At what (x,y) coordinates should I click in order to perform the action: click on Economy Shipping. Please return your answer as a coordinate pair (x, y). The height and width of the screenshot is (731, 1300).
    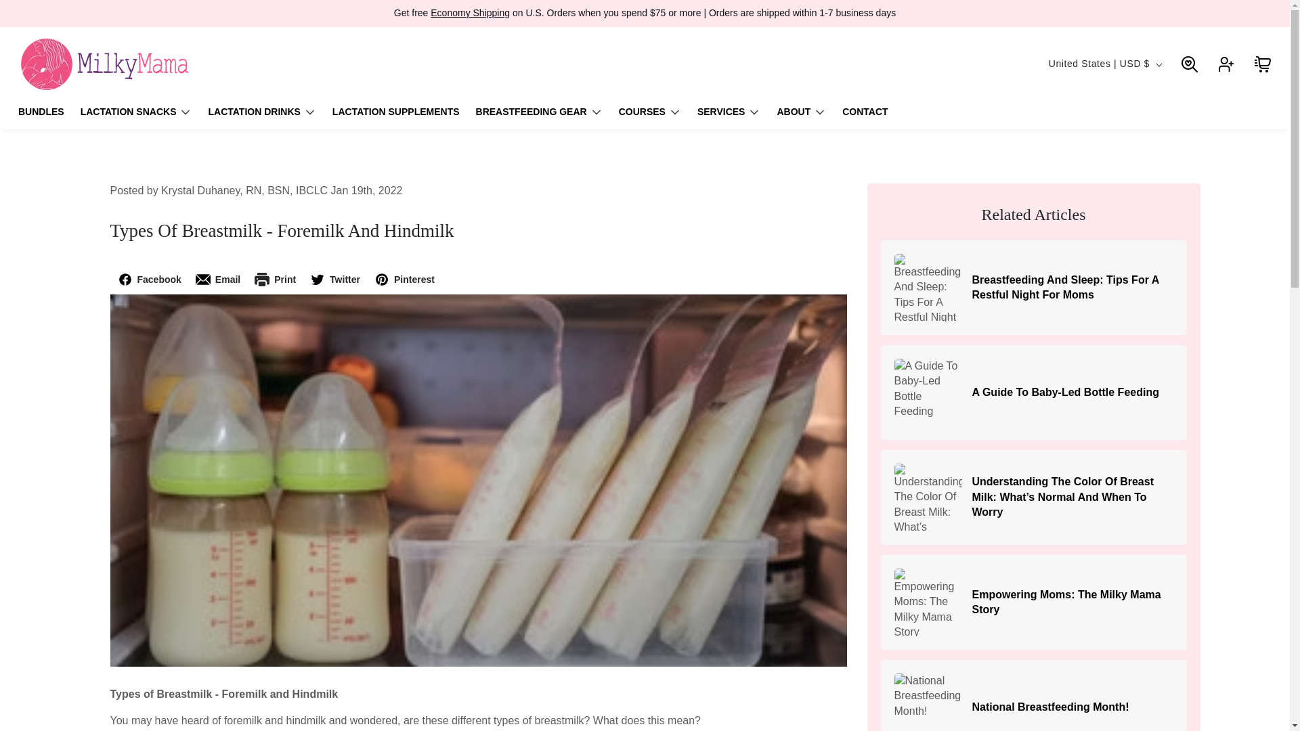
    Looking at the image, I should click on (470, 12).